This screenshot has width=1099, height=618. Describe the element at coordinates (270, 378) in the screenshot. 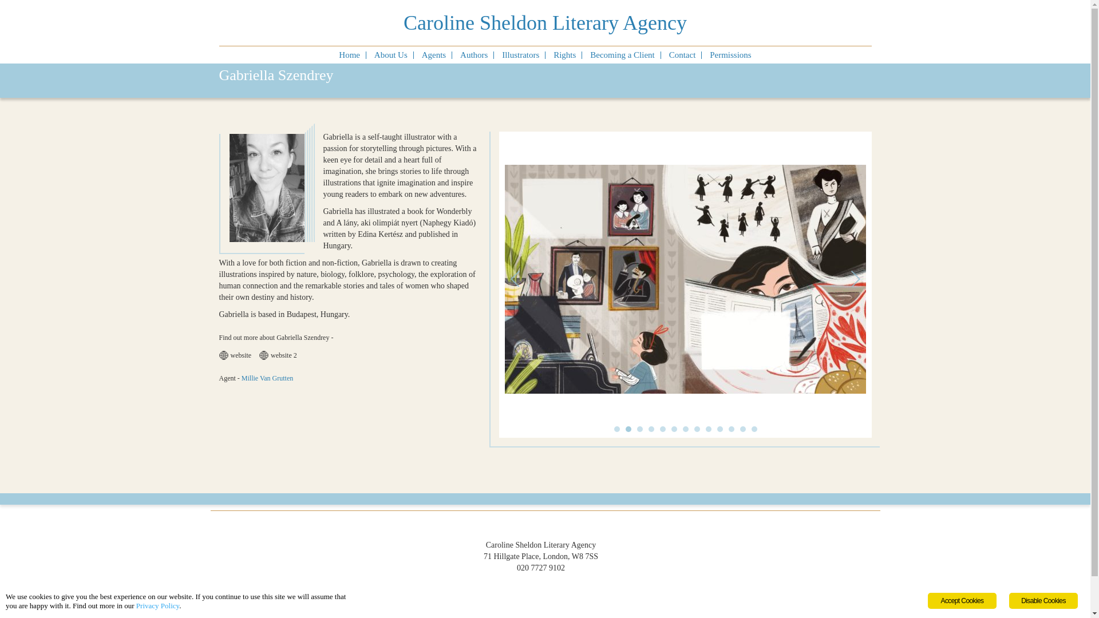

I see `Millie Van Grutten` at that location.